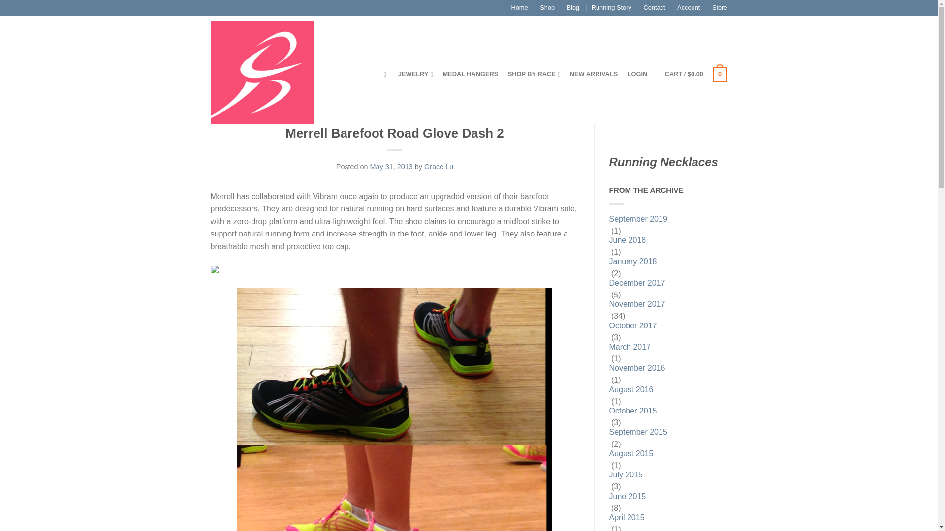 This screenshot has width=945, height=531. I want to click on JEWELRY, so click(415, 74).